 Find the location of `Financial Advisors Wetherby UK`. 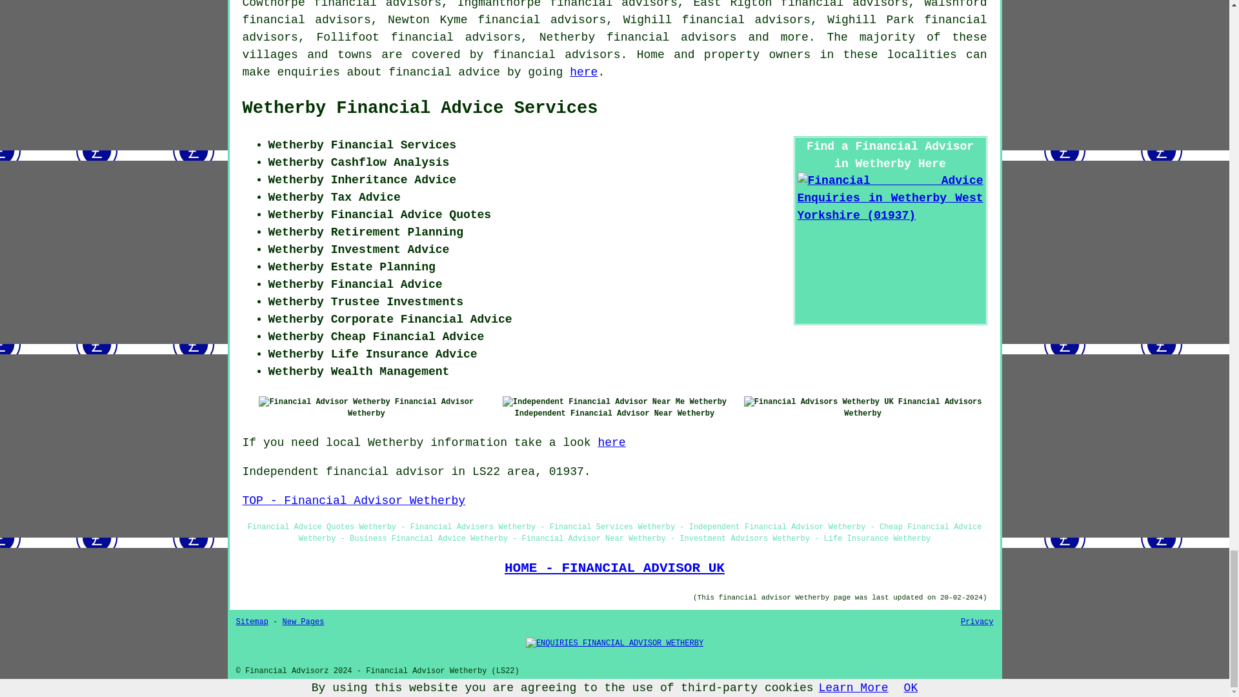

Financial Advisors Wetherby UK is located at coordinates (818, 401).